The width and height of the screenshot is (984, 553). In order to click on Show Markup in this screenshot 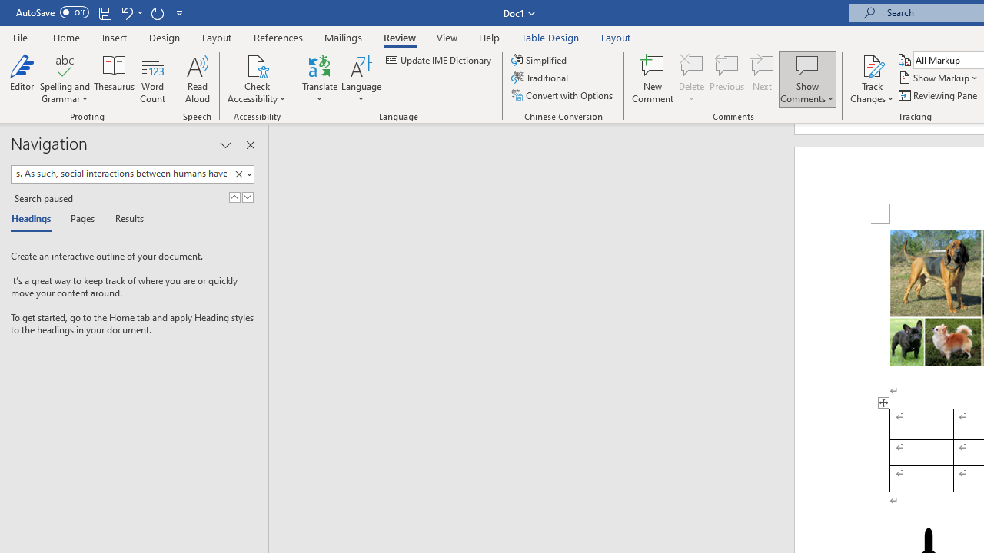, I will do `click(939, 78)`.